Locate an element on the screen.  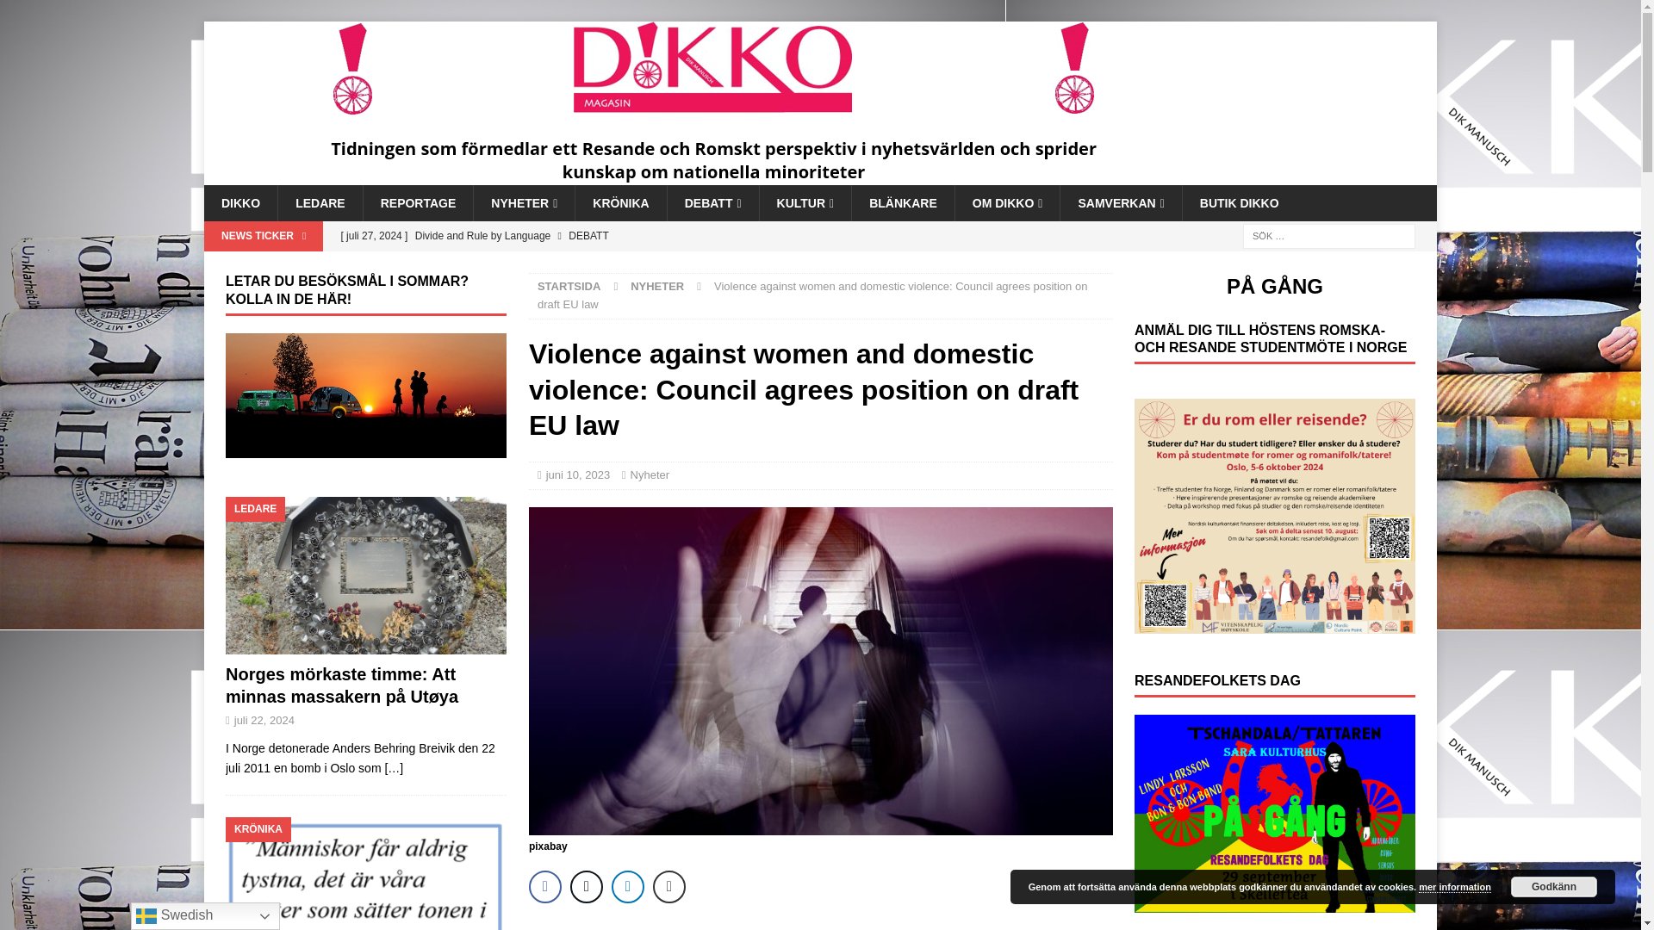
REPORTAGE is located at coordinates (417, 203).